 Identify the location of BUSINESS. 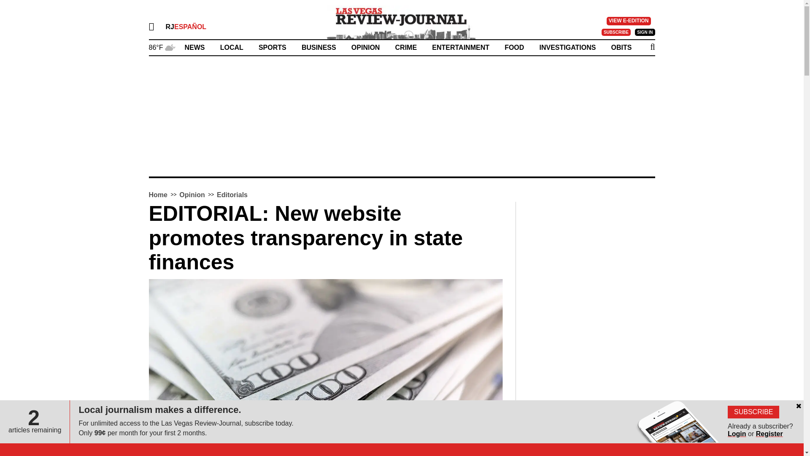
(319, 47).